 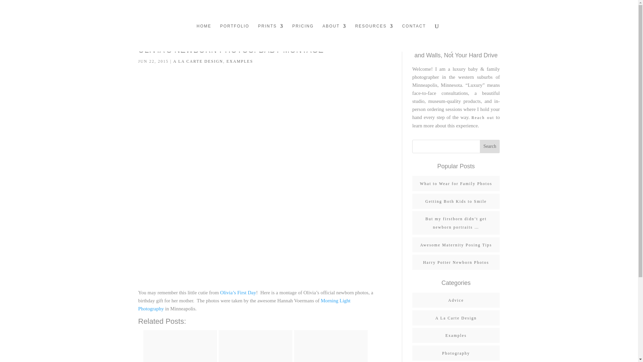 I want to click on When is the Best Time to Take Newborn Photos?, so click(x=253, y=349).